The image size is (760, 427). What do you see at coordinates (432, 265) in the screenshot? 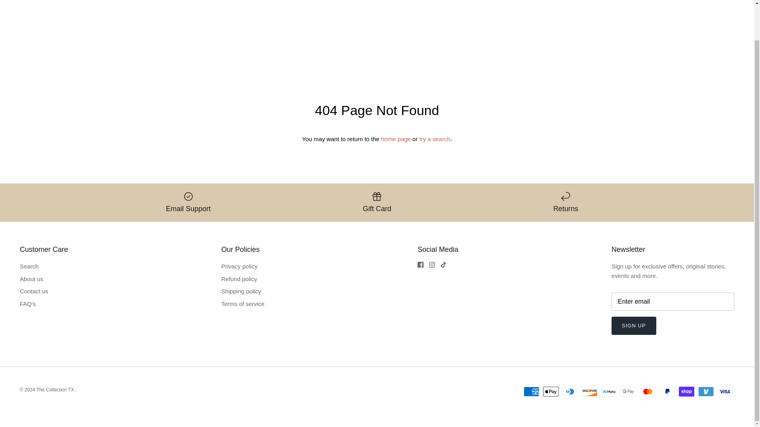
I see `Instagram` at bounding box center [432, 265].